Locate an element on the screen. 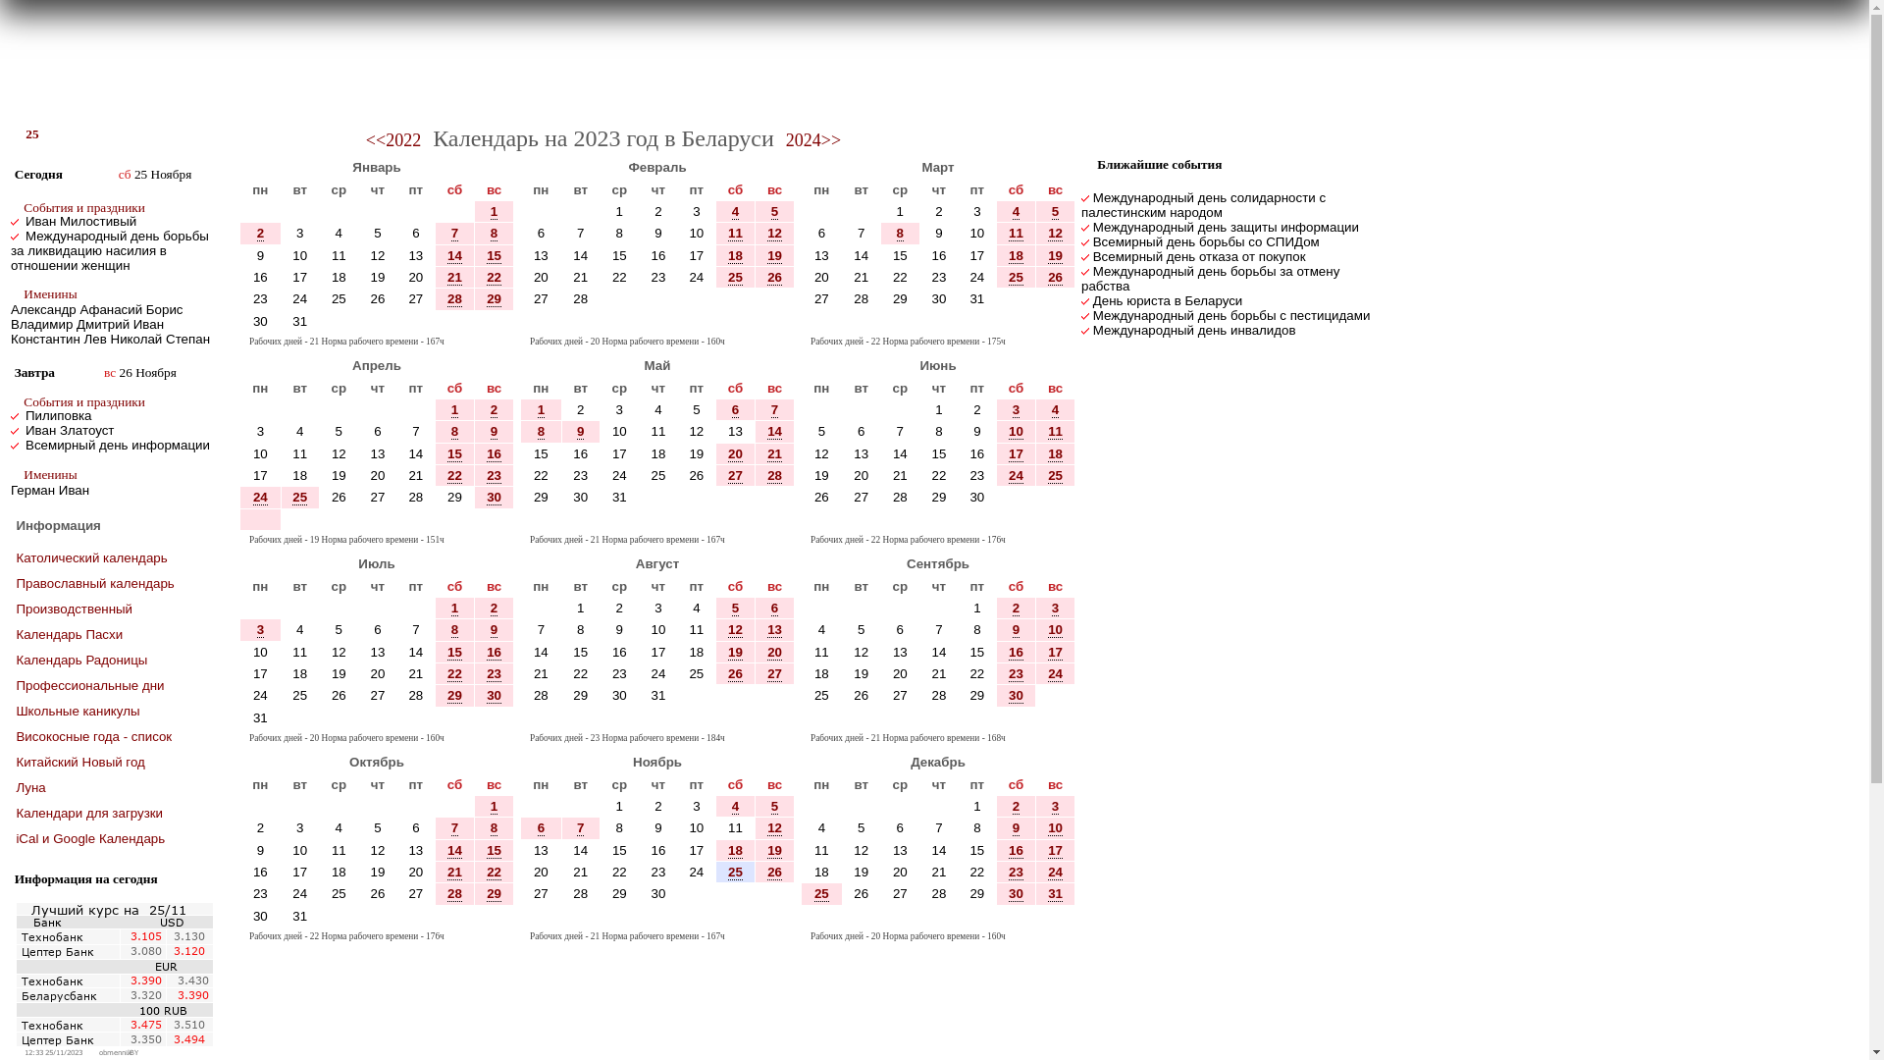  9 is located at coordinates (494, 630).